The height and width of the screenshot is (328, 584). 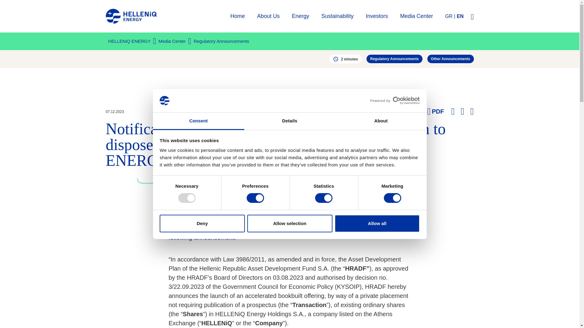 What do you see at coordinates (131, 16) in the screenshot?
I see `Home` at bounding box center [131, 16].